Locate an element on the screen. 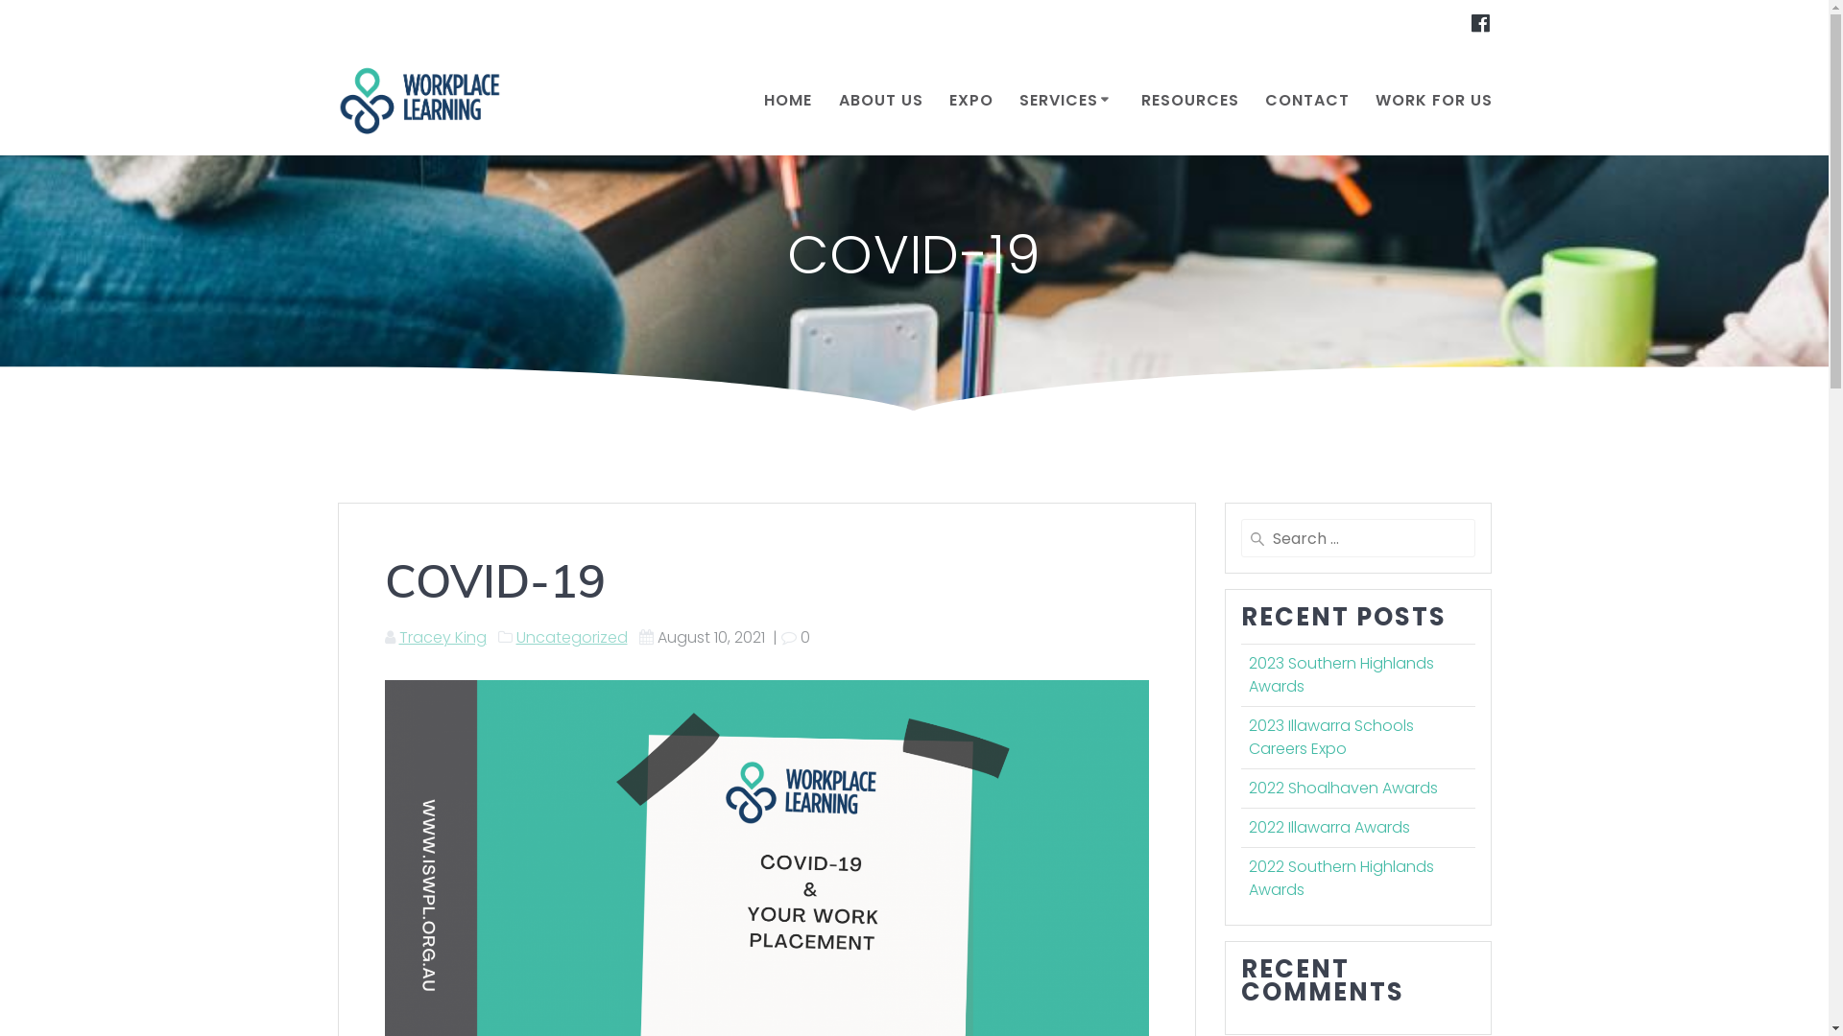 The width and height of the screenshot is (1843, 1036). 2022 Southern Highlands Awards is located at coordinates (1340, 879).